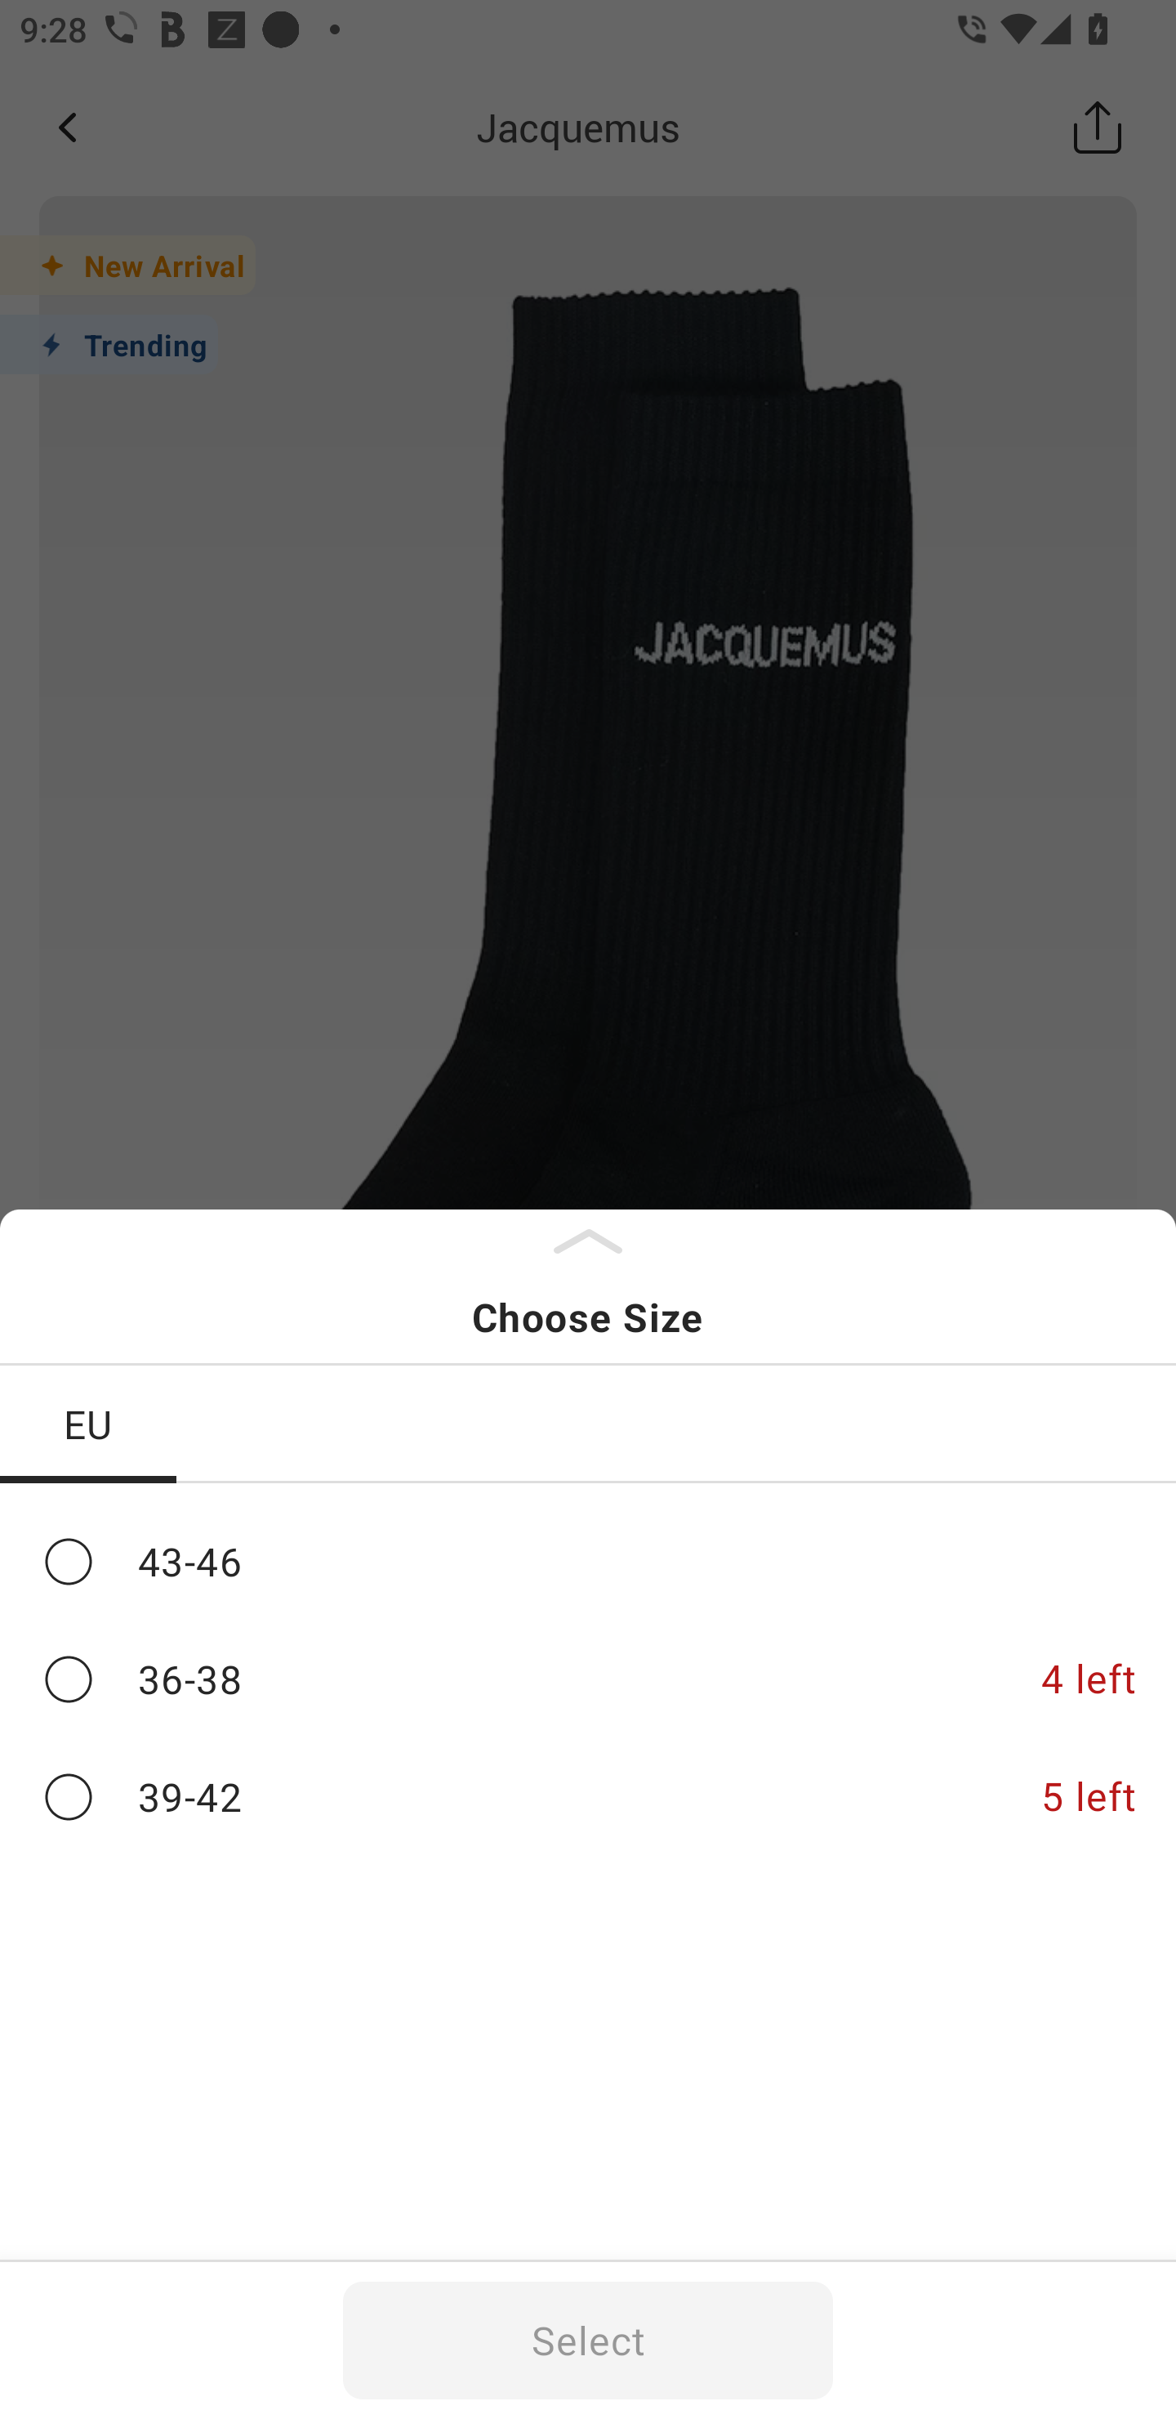  What do you see at coordinates (588, 1561) in the screenshot?
I see `43-46` at bounding box center [588, 1561].